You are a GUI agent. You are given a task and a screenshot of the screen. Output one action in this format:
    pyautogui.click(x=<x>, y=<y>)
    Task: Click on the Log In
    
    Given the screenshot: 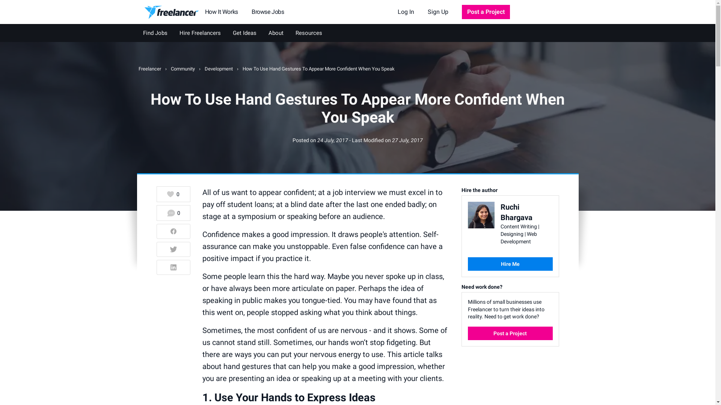 What is the action you would take?
    pyautogui.click(x=406, y=12)
    